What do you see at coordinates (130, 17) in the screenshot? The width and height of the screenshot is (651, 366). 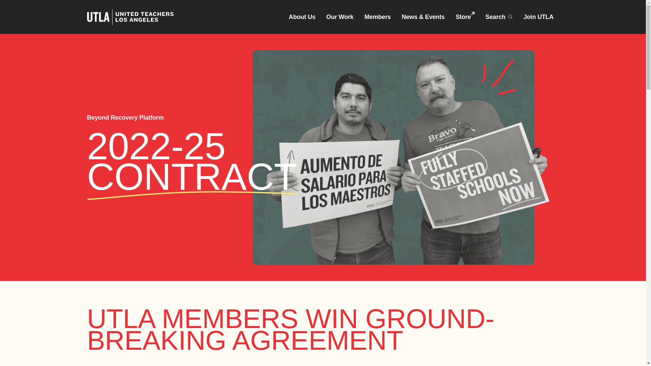 I see `UTLA's home page` at bounding box center [130, 17].